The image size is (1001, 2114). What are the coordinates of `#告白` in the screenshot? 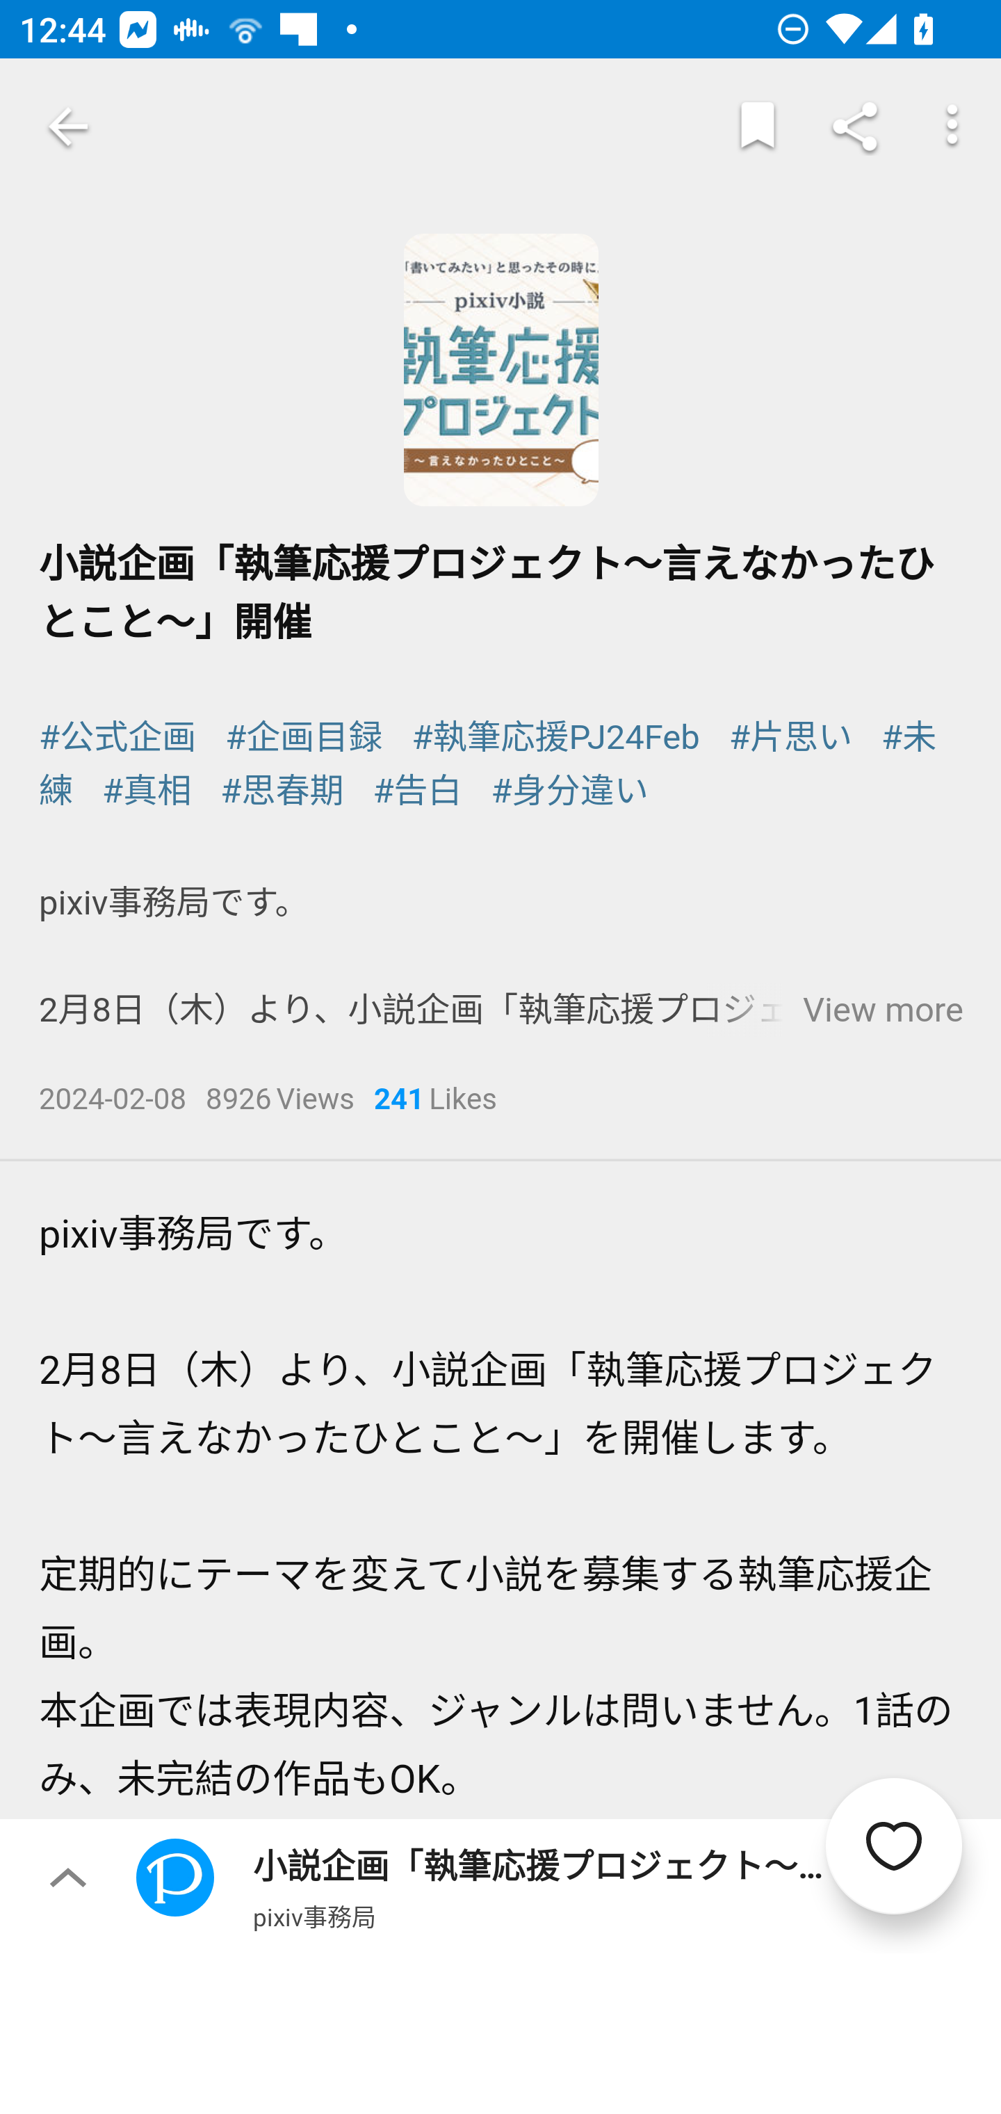 It's located at (418, 791).